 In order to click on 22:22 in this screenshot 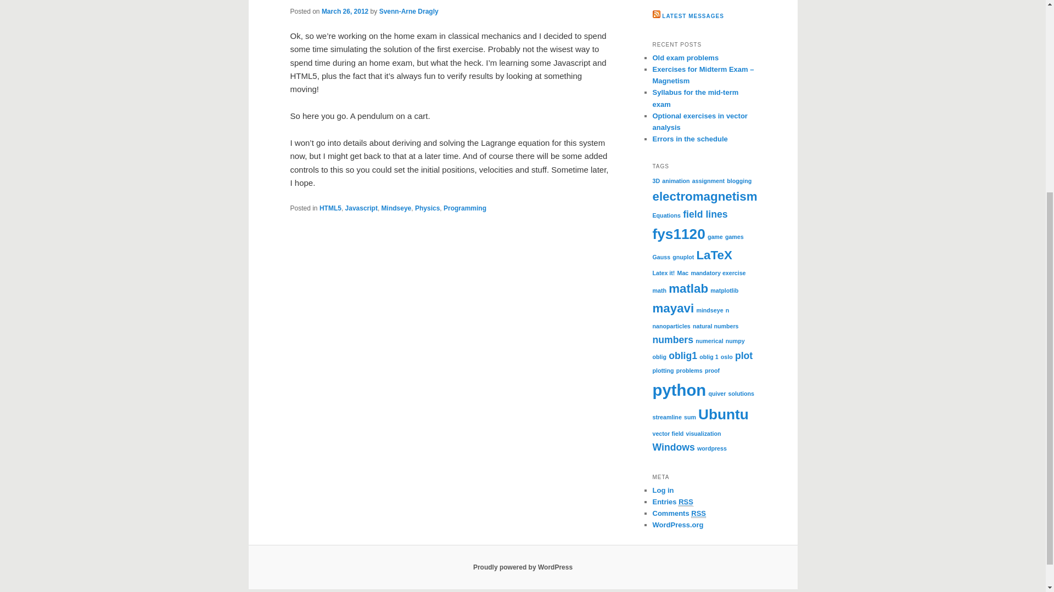, I will do `click(345, 11)`.